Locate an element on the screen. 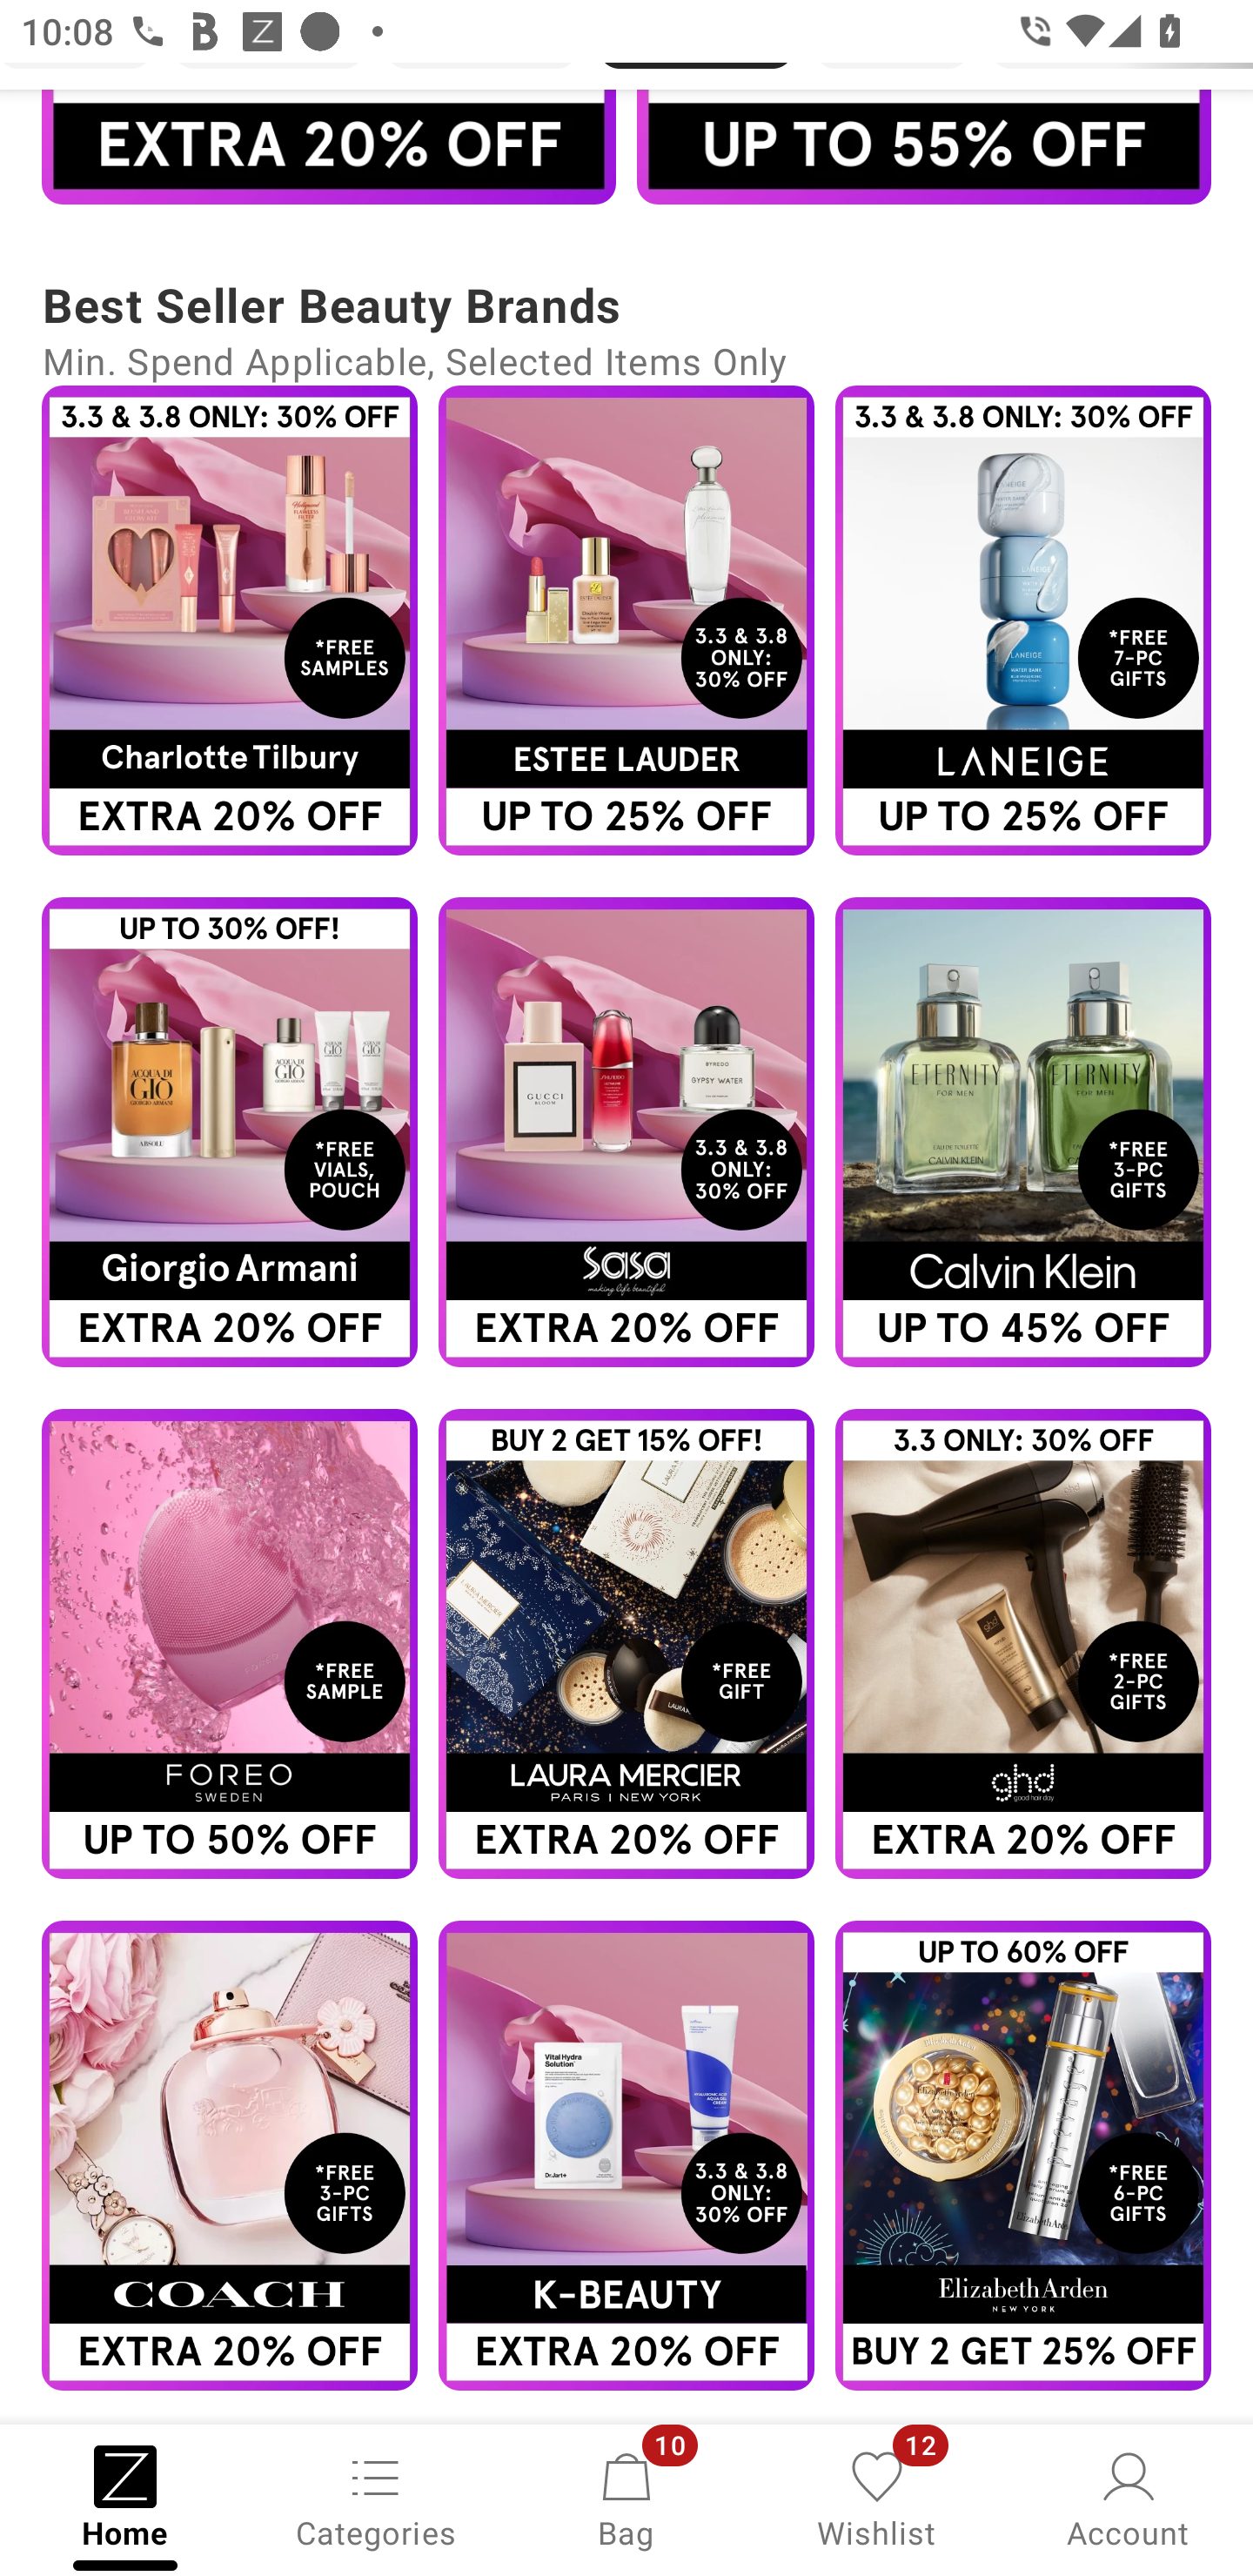  Campaign banner is located at coordinates (626, 621).